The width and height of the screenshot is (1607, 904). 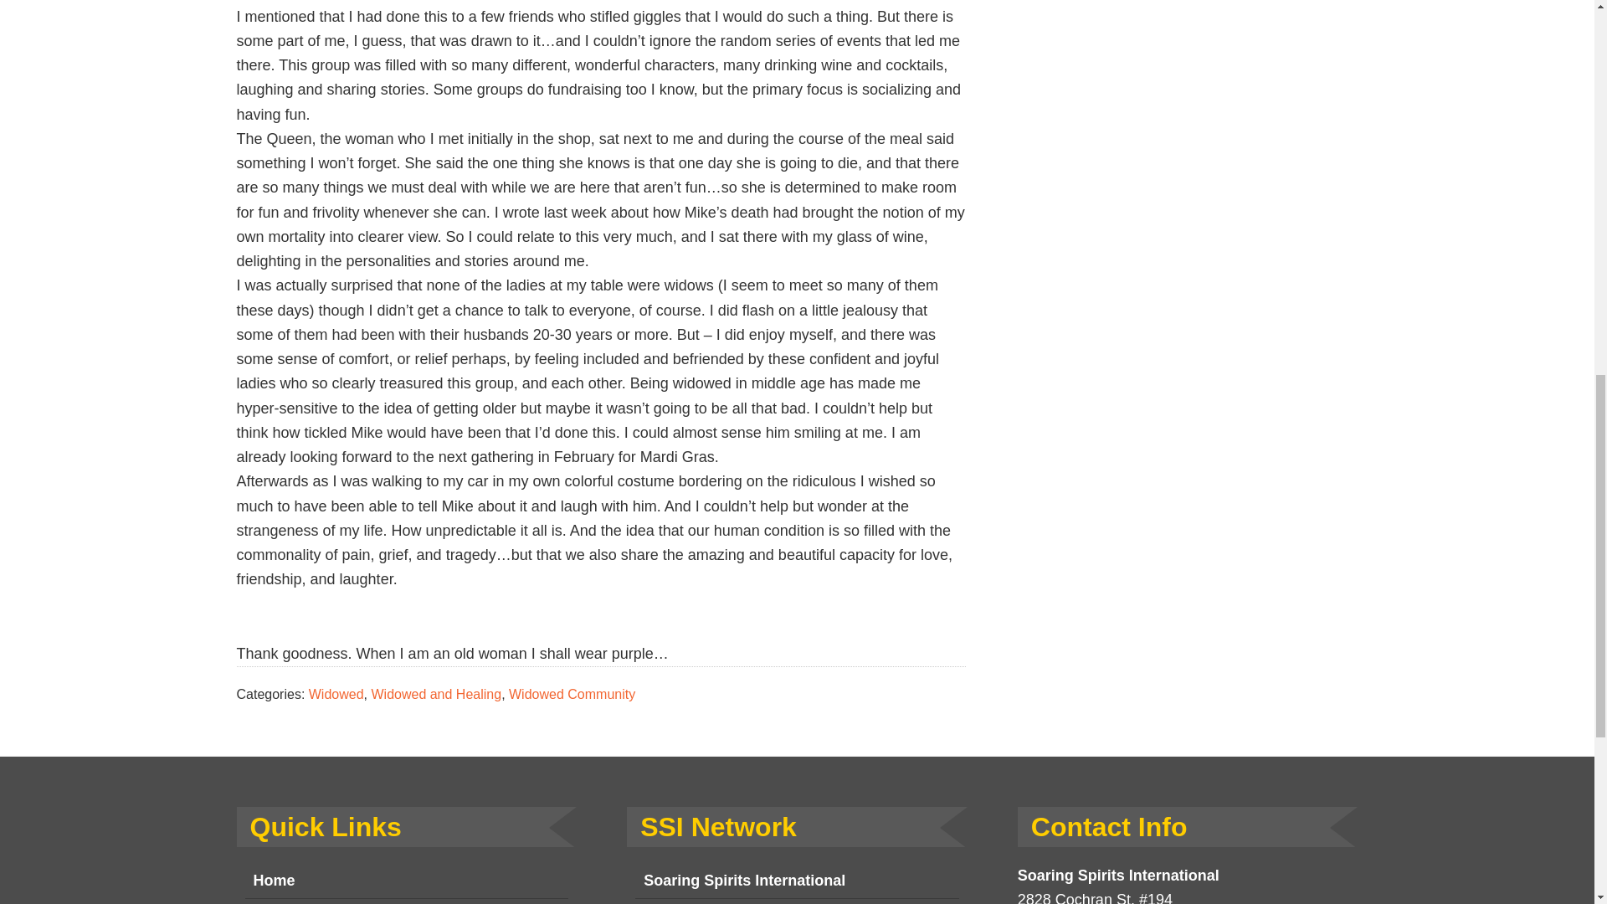 What do you see at coordinates (406, 881) in the screenshot?
I see `Home` at bounding box center [406, 881].